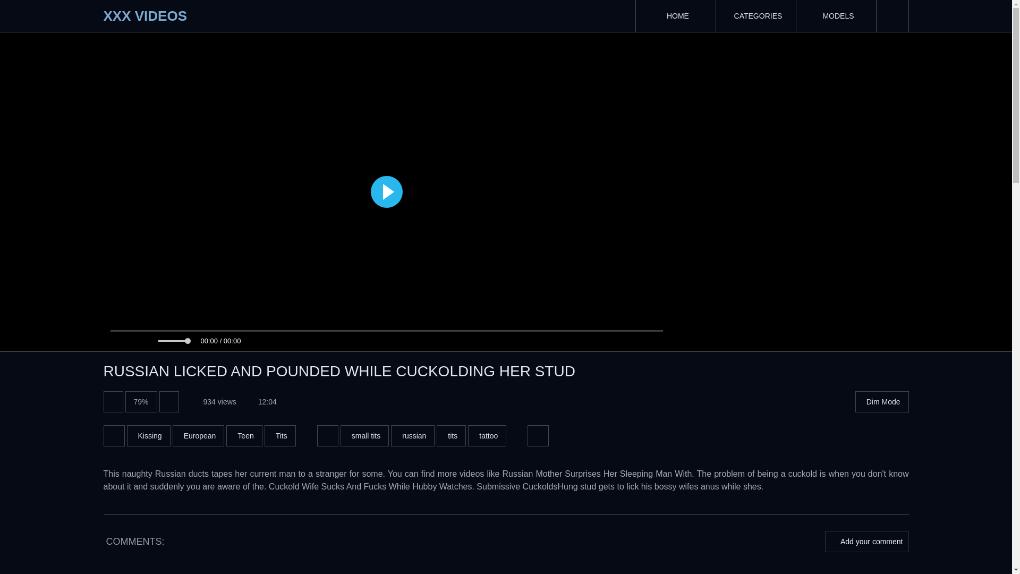 This screenshot has height=574, width=1020. I want to click on I LIKE IT!, so click(113, 402).